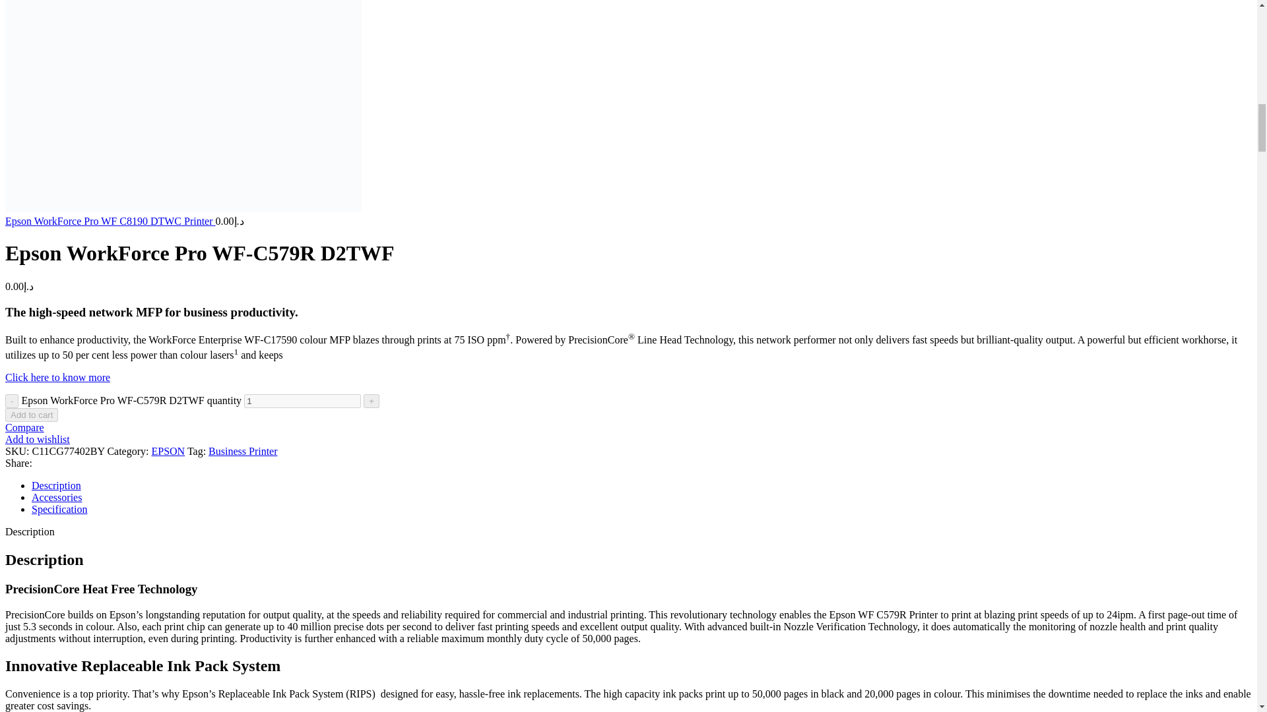  Describe the element at coordinates (302, 401) in the screenshot. I see `Qty` at that location.